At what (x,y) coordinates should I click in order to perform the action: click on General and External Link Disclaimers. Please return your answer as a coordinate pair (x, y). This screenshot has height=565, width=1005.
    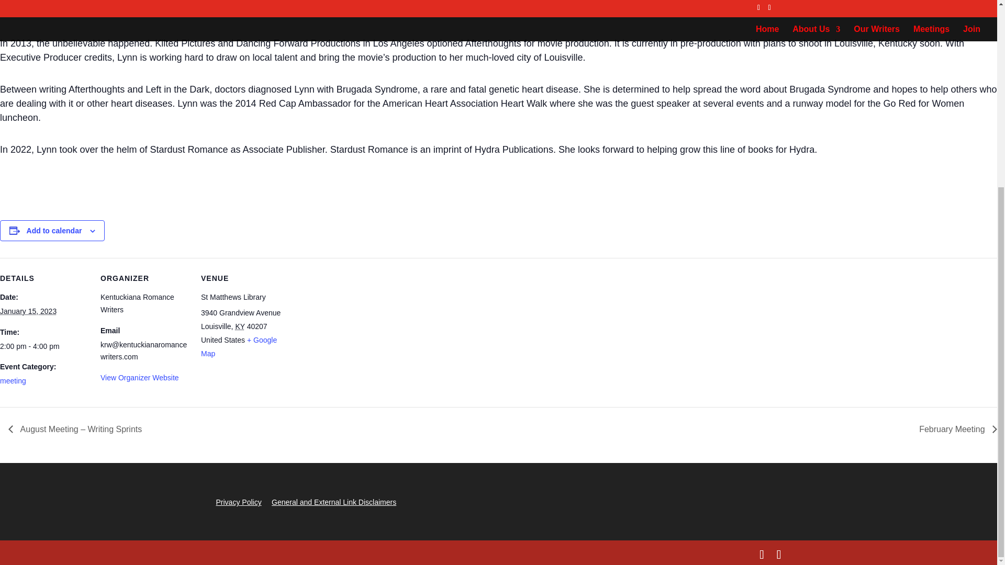
    Looking at the image, I should click on (333, 502).